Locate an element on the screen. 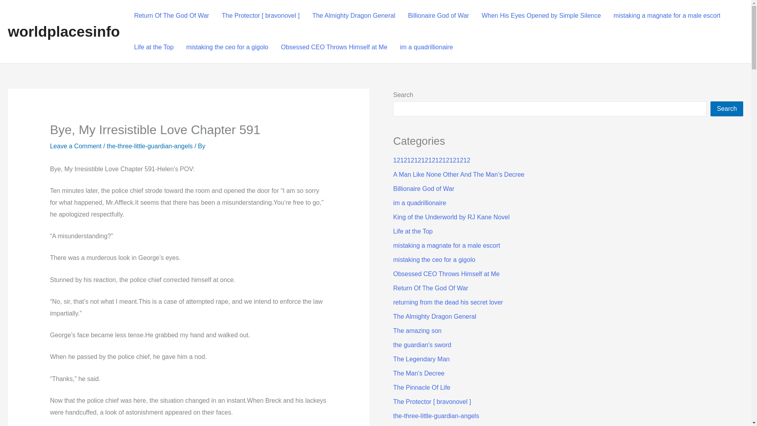  im a quadrillionaire is located at coordinates (427, 47).